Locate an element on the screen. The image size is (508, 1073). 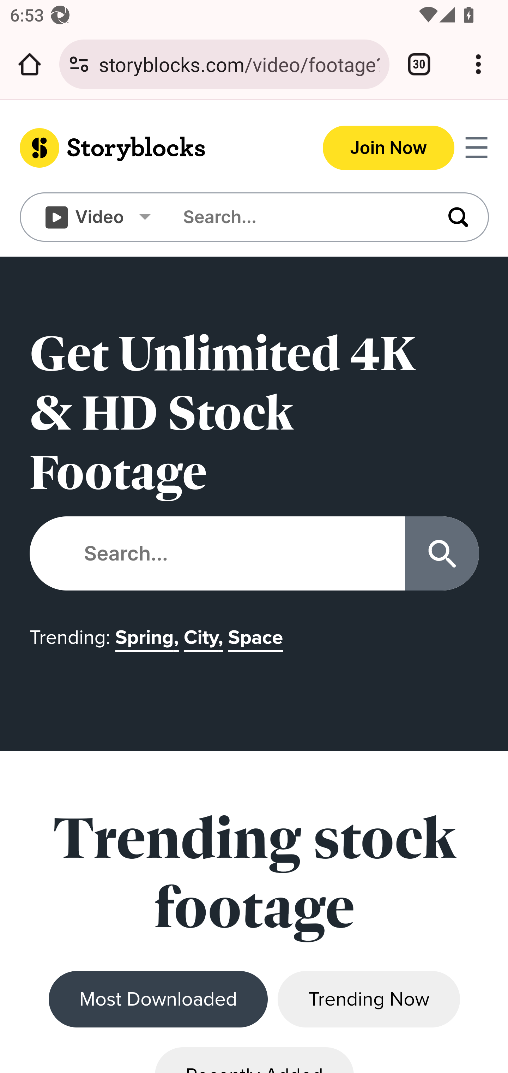
Trending Now is located at coordinates (368, 1000).